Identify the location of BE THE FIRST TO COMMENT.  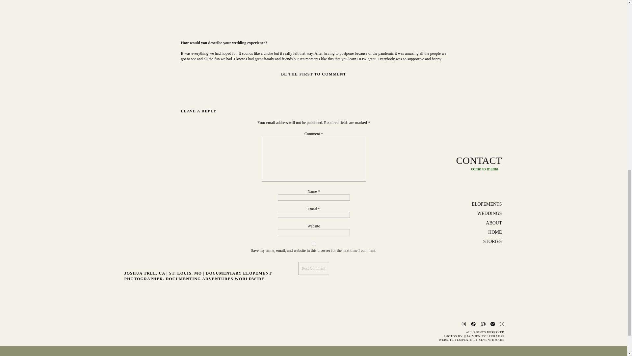
(314, 74).